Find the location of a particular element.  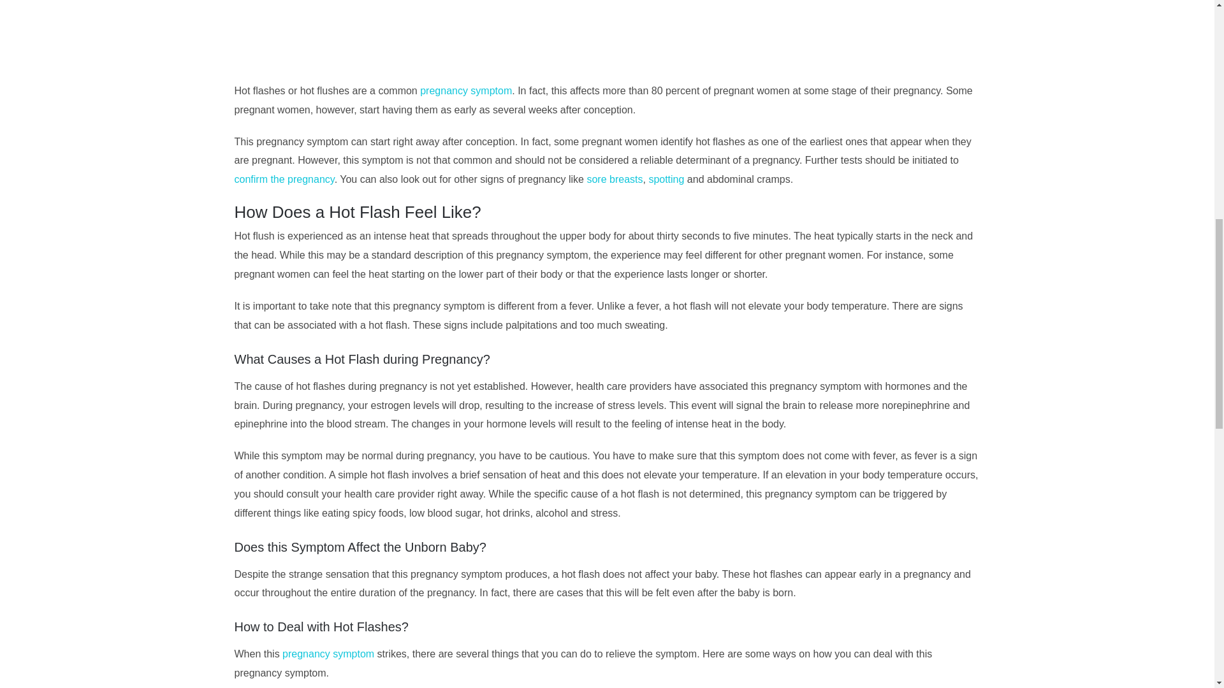

sore breasts is located at coordinates (615, 180).